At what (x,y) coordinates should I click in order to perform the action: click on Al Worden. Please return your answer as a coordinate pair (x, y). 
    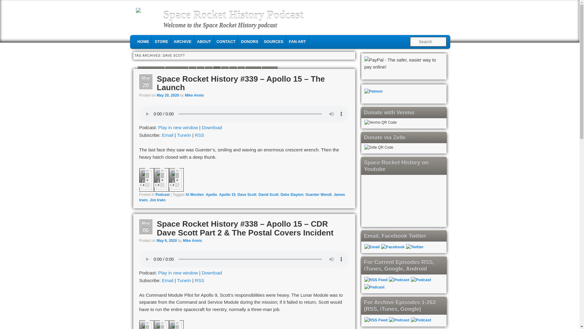
    Looking at the image, I should click on (195, 194).